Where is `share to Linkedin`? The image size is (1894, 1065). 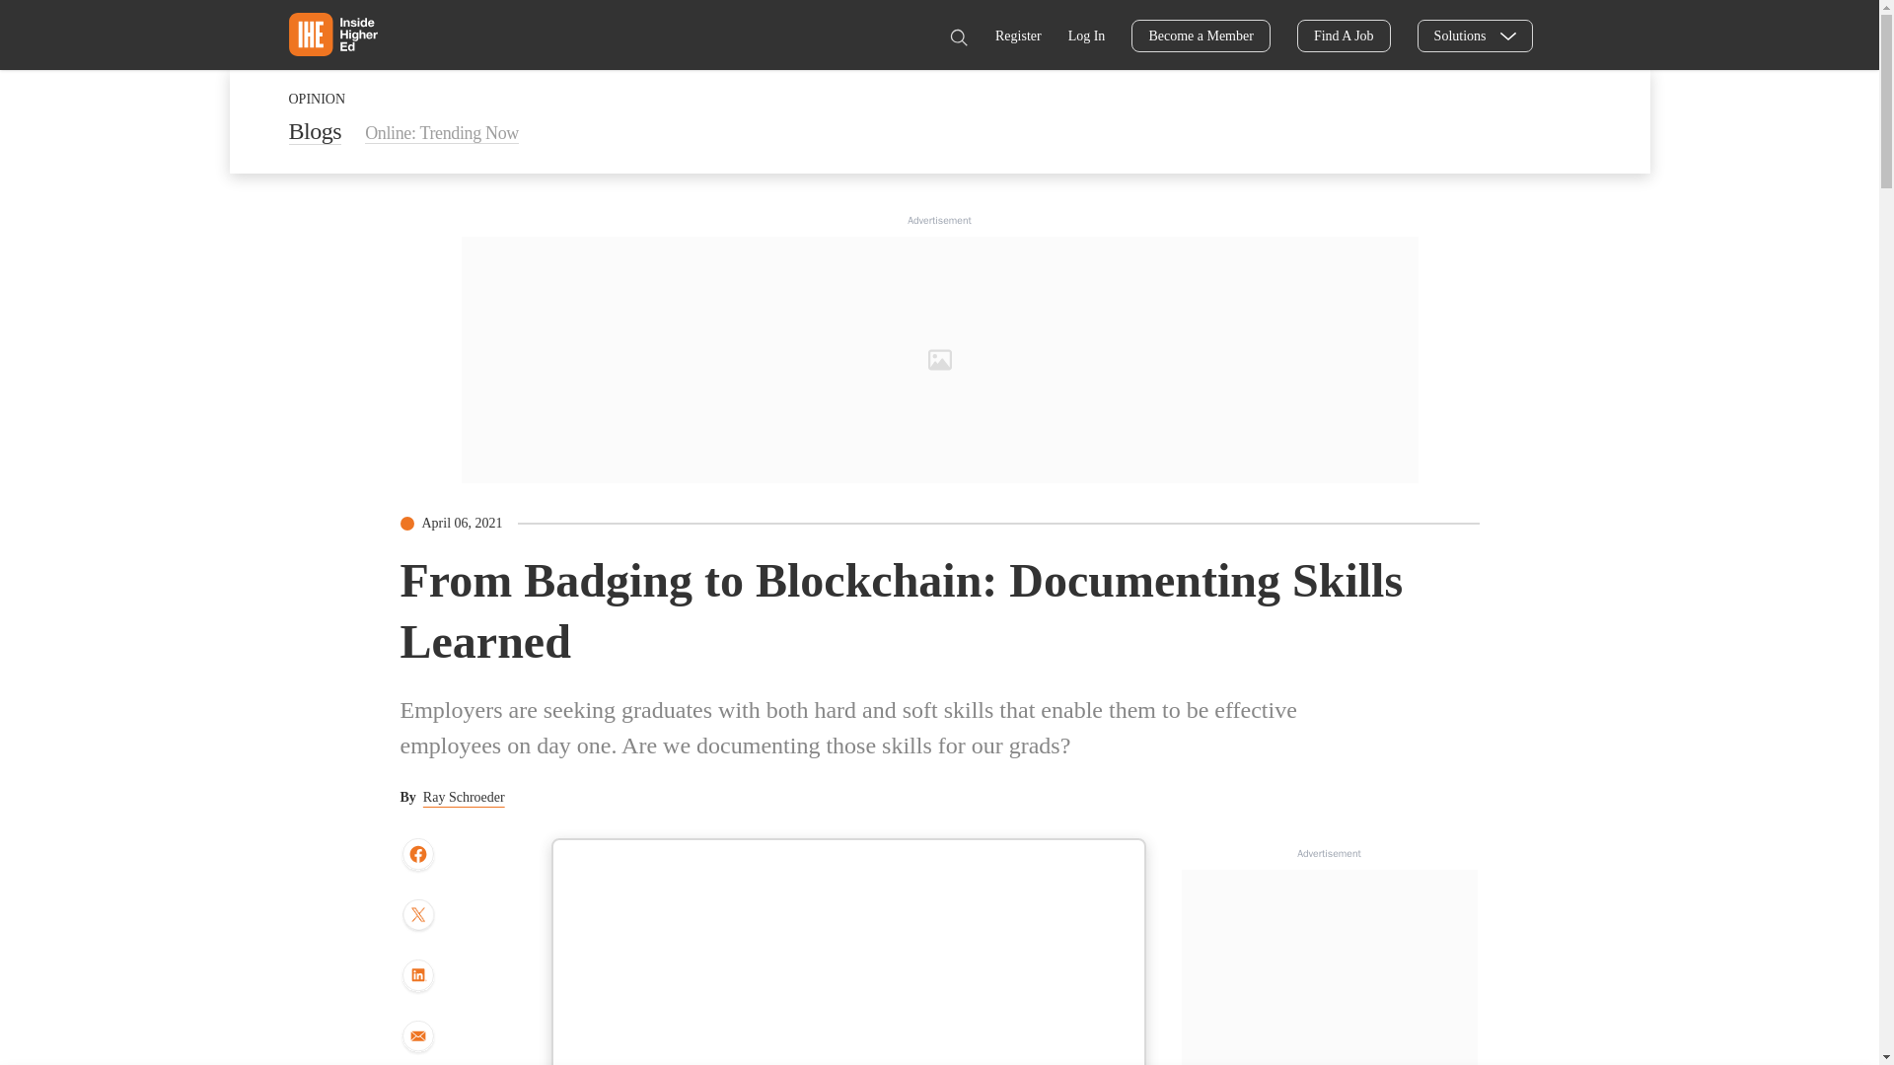 share to Linkedin is located at coordinates (417, 976).